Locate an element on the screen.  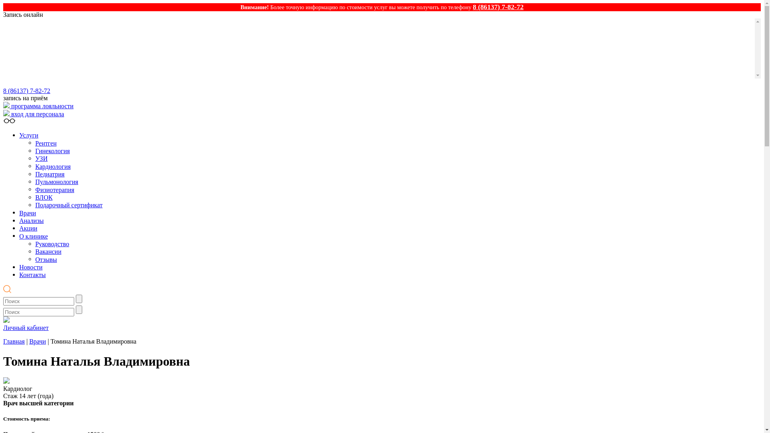
8 (86137) 7-82-72 is located at coordinates (26, 91).